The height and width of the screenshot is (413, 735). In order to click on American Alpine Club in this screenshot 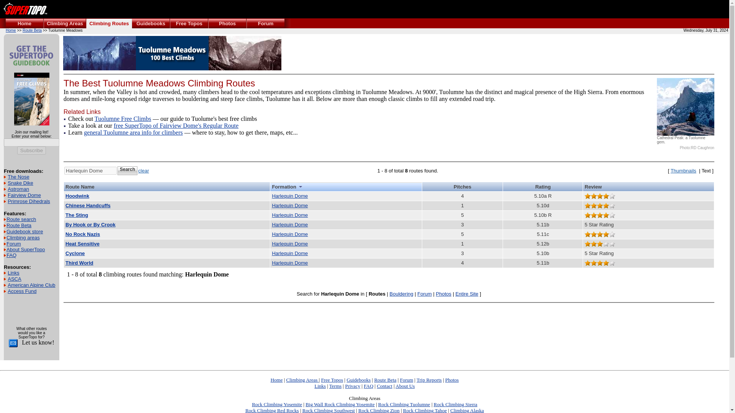, I will do `click(31, 285)`.